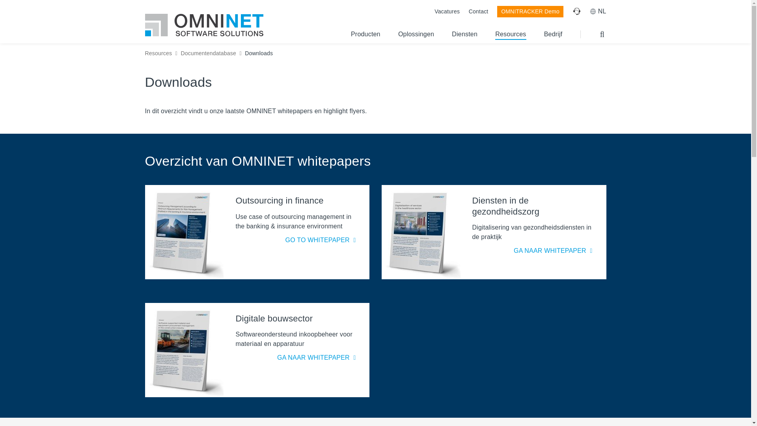 Image resolution: width=757 pixels, height=426 pixels. Describe the element at coordinates (602, 34) in the screenshot. I see `Begin met zoeken` at that location.